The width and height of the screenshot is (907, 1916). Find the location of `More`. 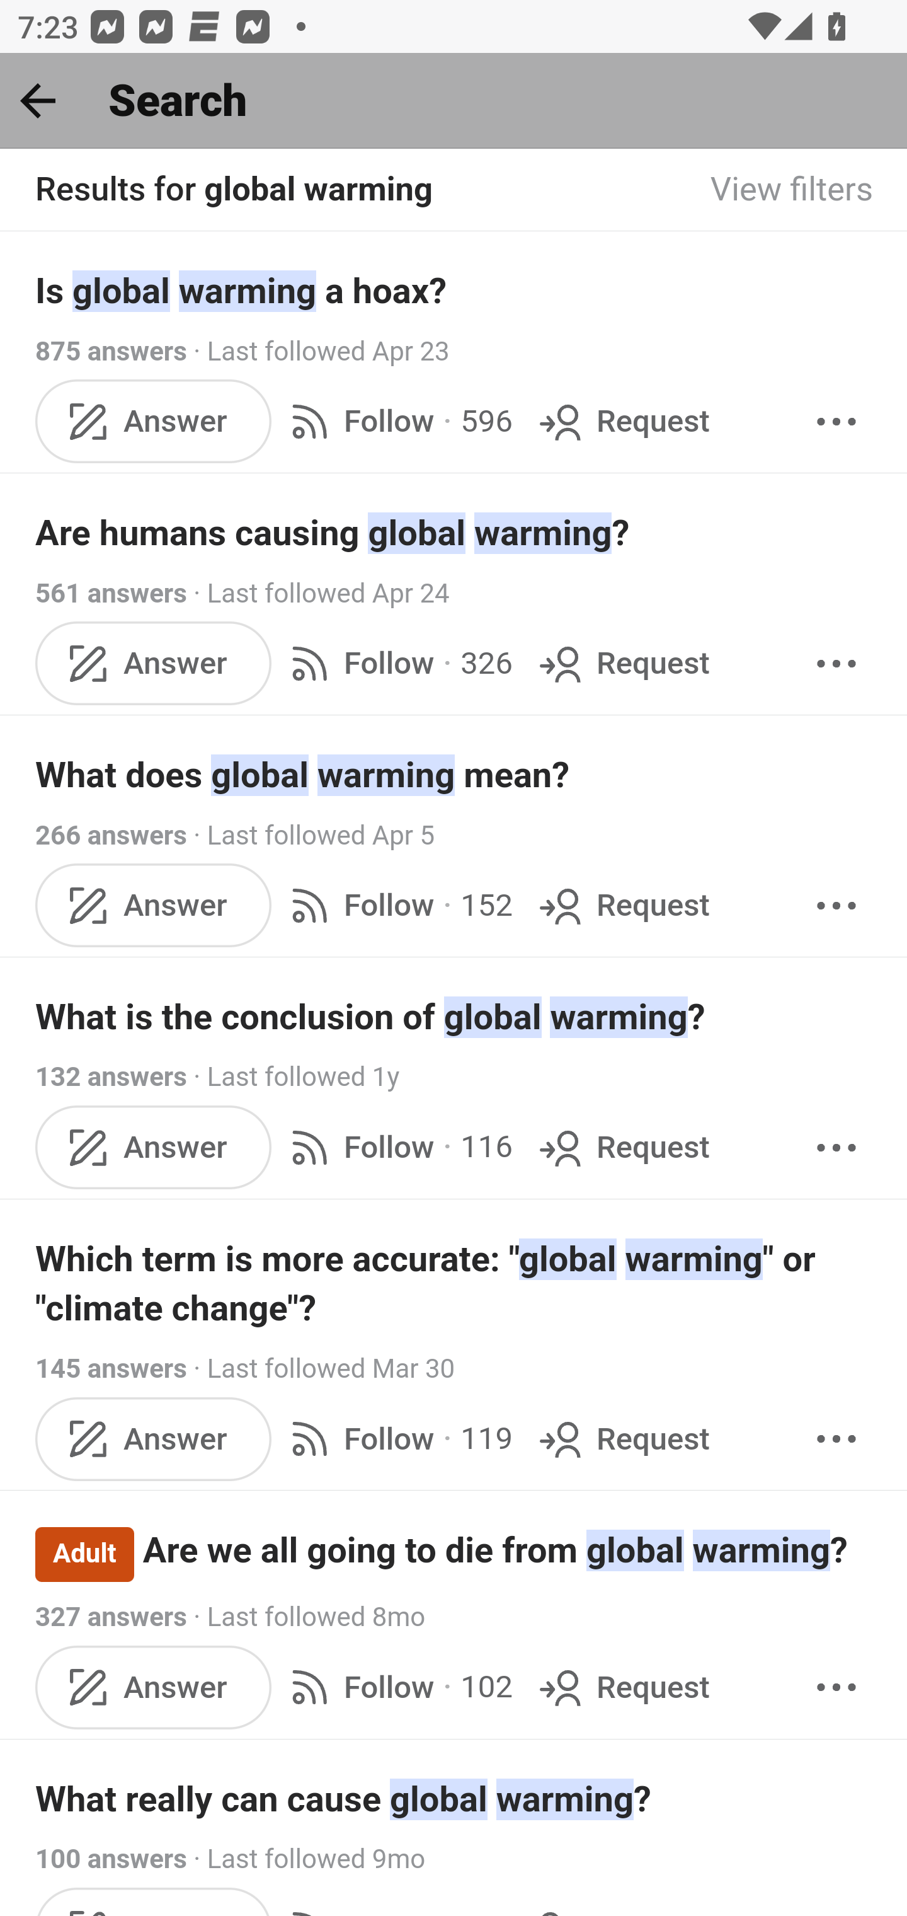

More is located at coordinates (836, 1687).